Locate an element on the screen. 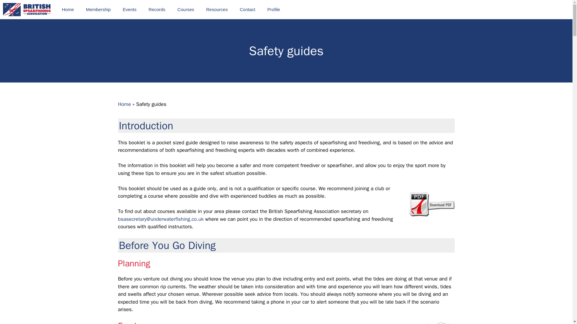 Image resolution: width=577 pixels, height=324 pixels. Home is located at coordinates (68, 10).